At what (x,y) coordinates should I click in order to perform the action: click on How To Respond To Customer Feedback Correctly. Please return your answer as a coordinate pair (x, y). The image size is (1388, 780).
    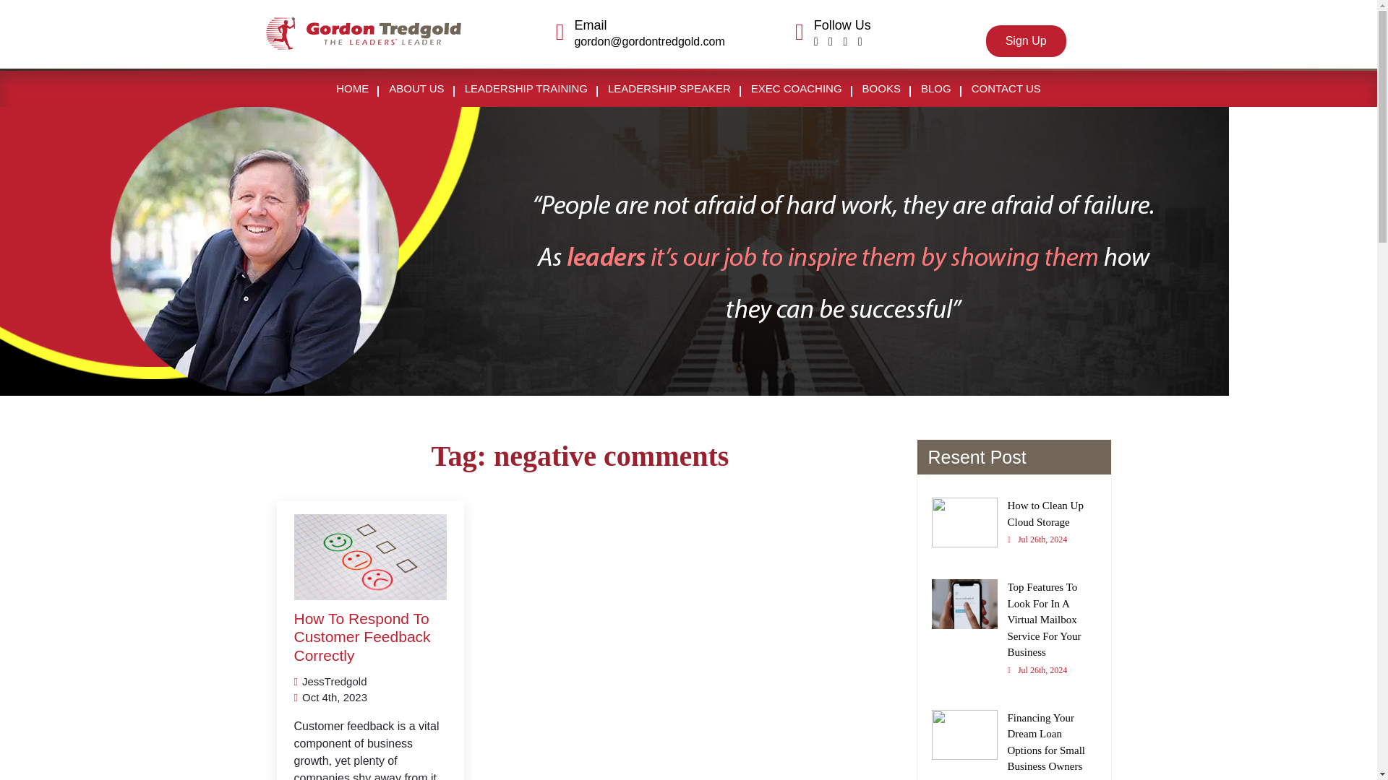
    Looking at the image, I should click on (797, 88).